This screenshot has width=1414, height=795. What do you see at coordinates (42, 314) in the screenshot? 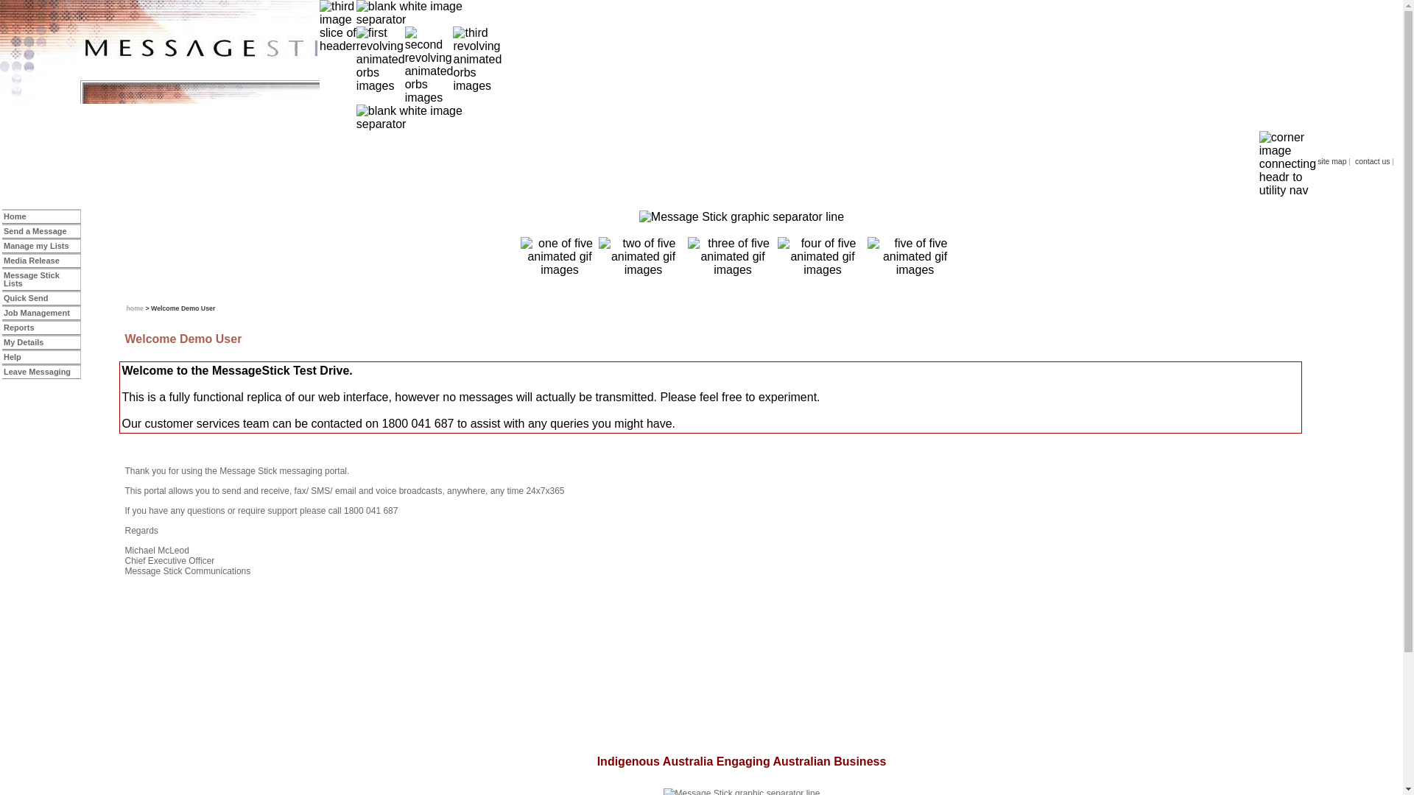
I see `Job Management` at bounding box center [42, 314].